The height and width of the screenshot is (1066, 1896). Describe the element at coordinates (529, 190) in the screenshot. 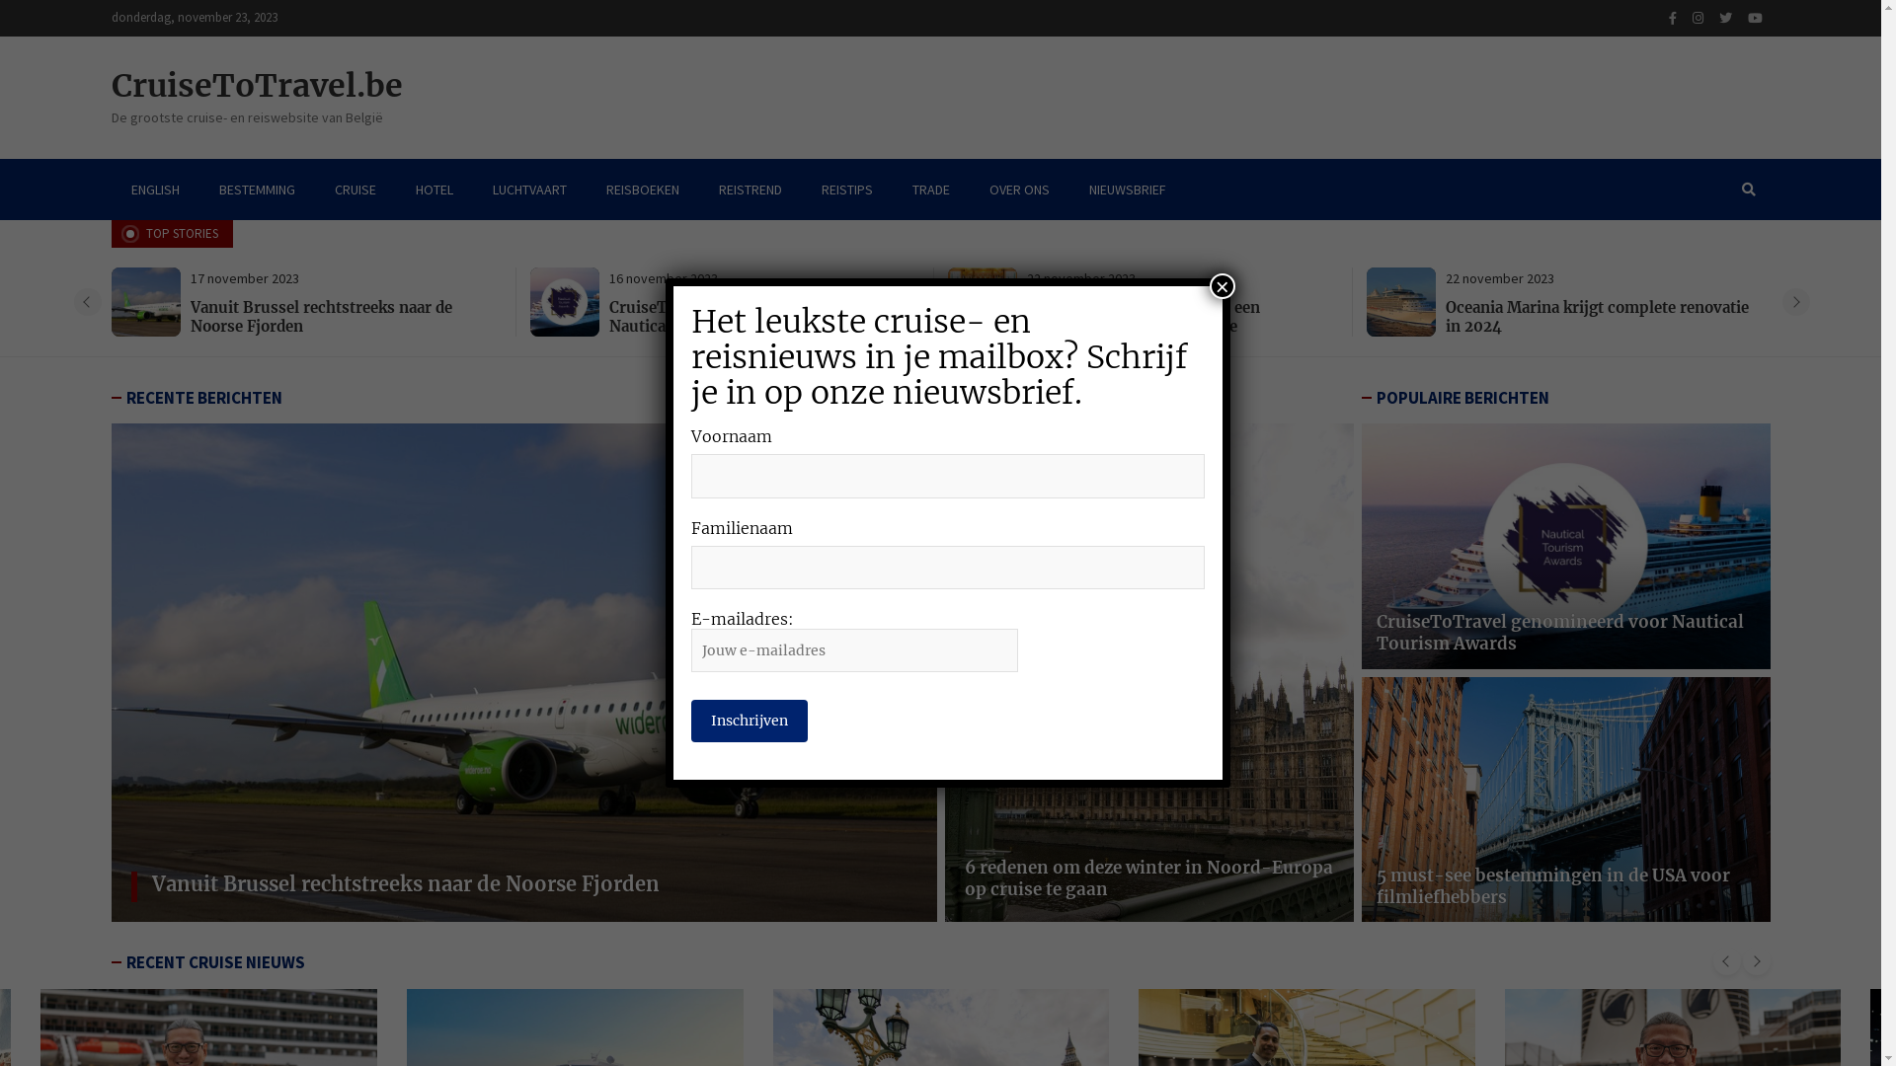

I see `LUCHTVAART` at that location.